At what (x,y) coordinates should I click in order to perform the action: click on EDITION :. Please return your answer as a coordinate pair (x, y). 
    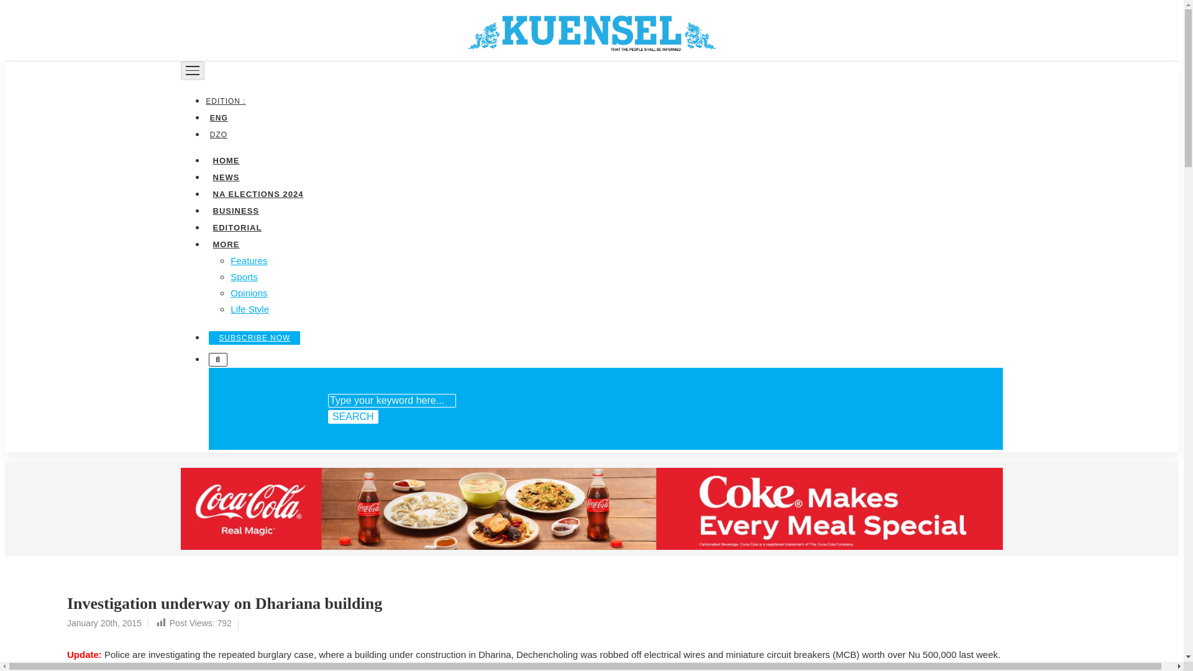
    Looking at the image, I should click on (227, 101).